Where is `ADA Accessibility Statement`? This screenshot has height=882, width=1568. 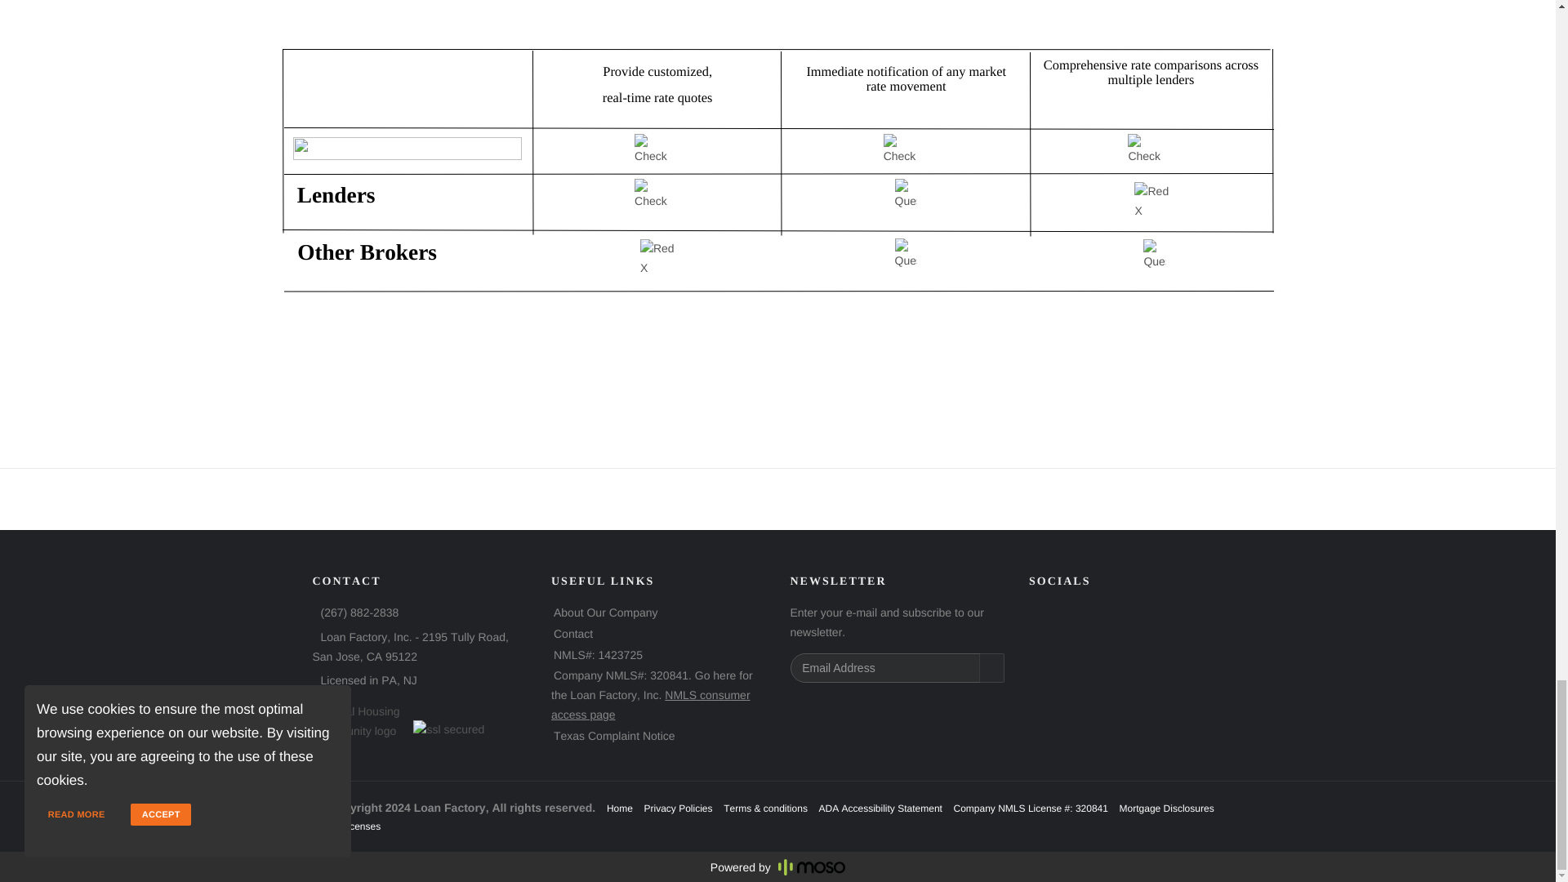 ADA Accessibility Statement is located at coordinates (880, 808).